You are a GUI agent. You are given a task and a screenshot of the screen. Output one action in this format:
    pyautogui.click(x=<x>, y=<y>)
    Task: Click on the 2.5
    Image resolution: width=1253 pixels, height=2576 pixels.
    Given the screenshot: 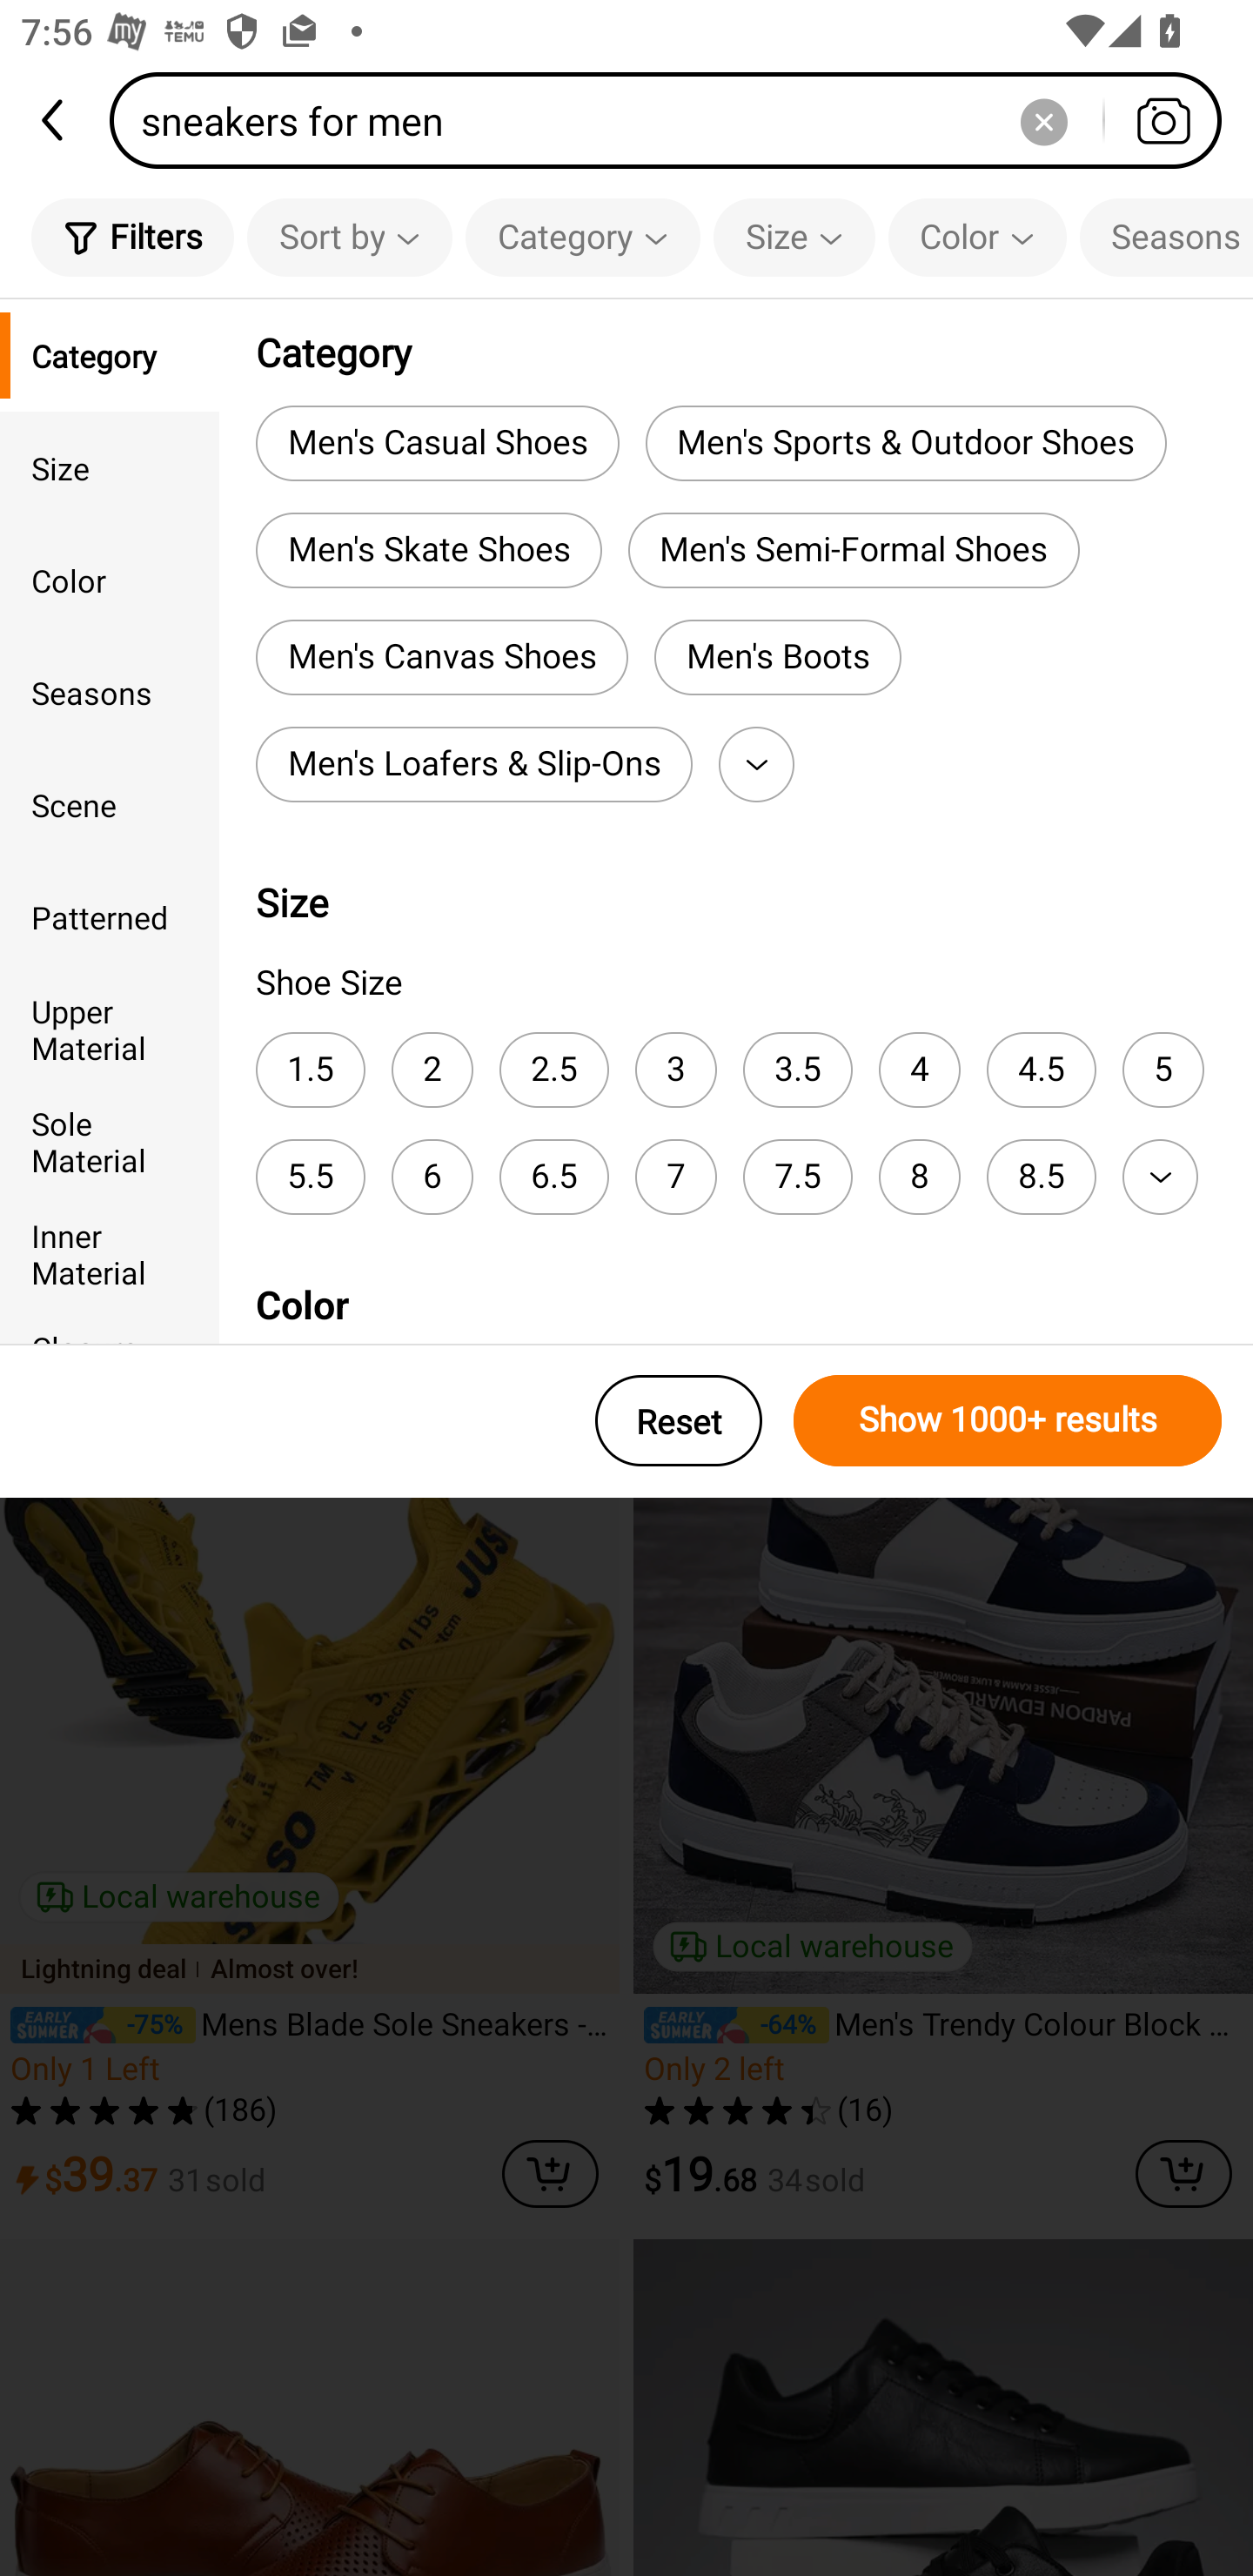 What is the action you would take?
    pyautogui.click(x=553, y=1070)
    